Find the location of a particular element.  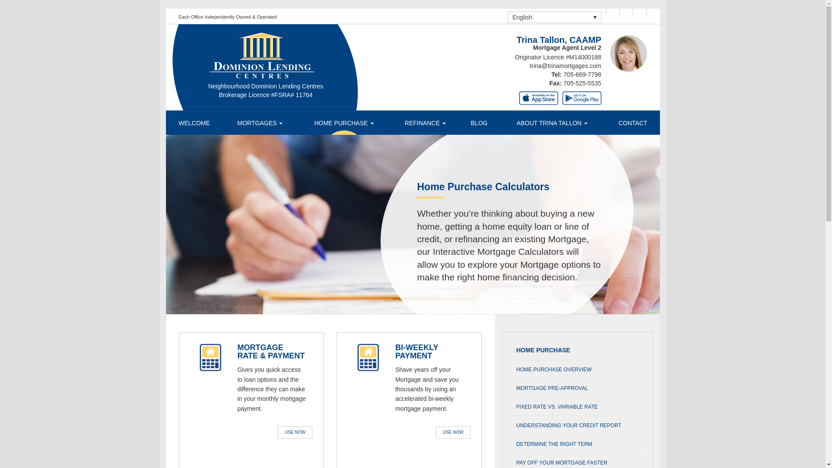

REFINANCE is located at coordinates (425, 123).